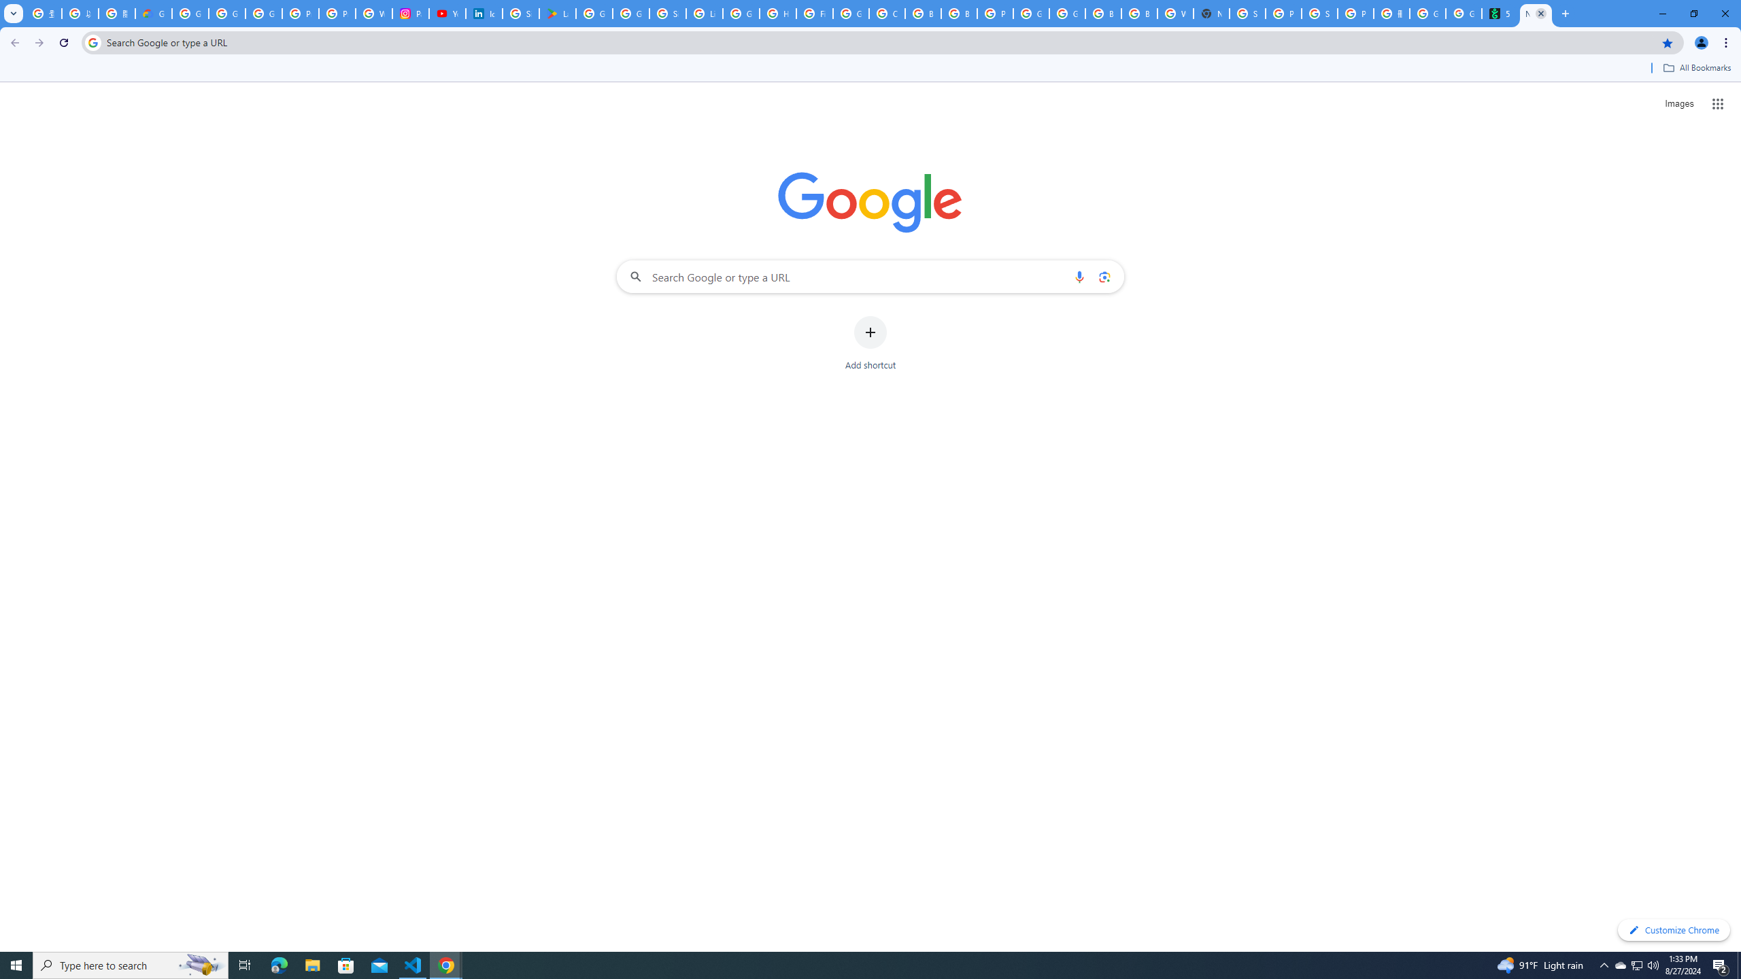 The width and height of the screenshot is (1741, 979). I want to click on Bookmarks, so click(870, 69).